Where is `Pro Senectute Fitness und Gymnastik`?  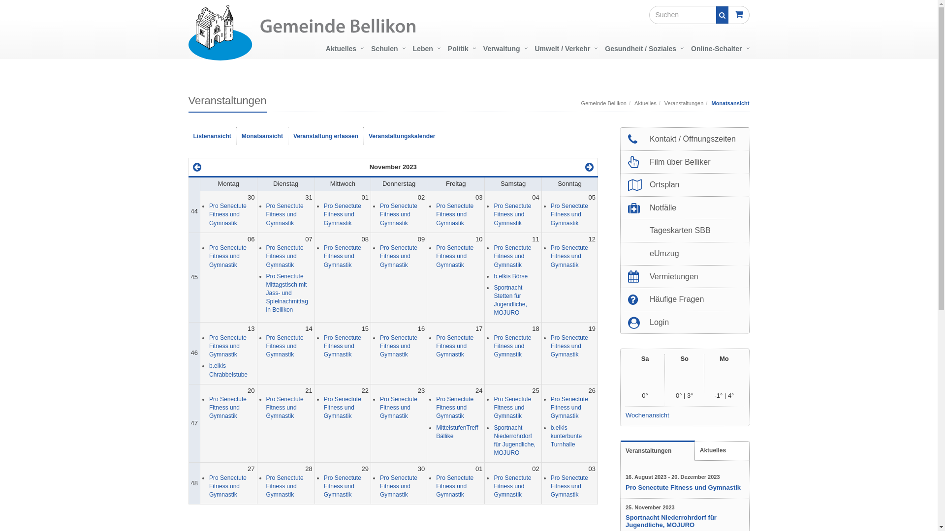 Pro Senectute Fitness und Gymnastik is located at coordinates (399, 256).